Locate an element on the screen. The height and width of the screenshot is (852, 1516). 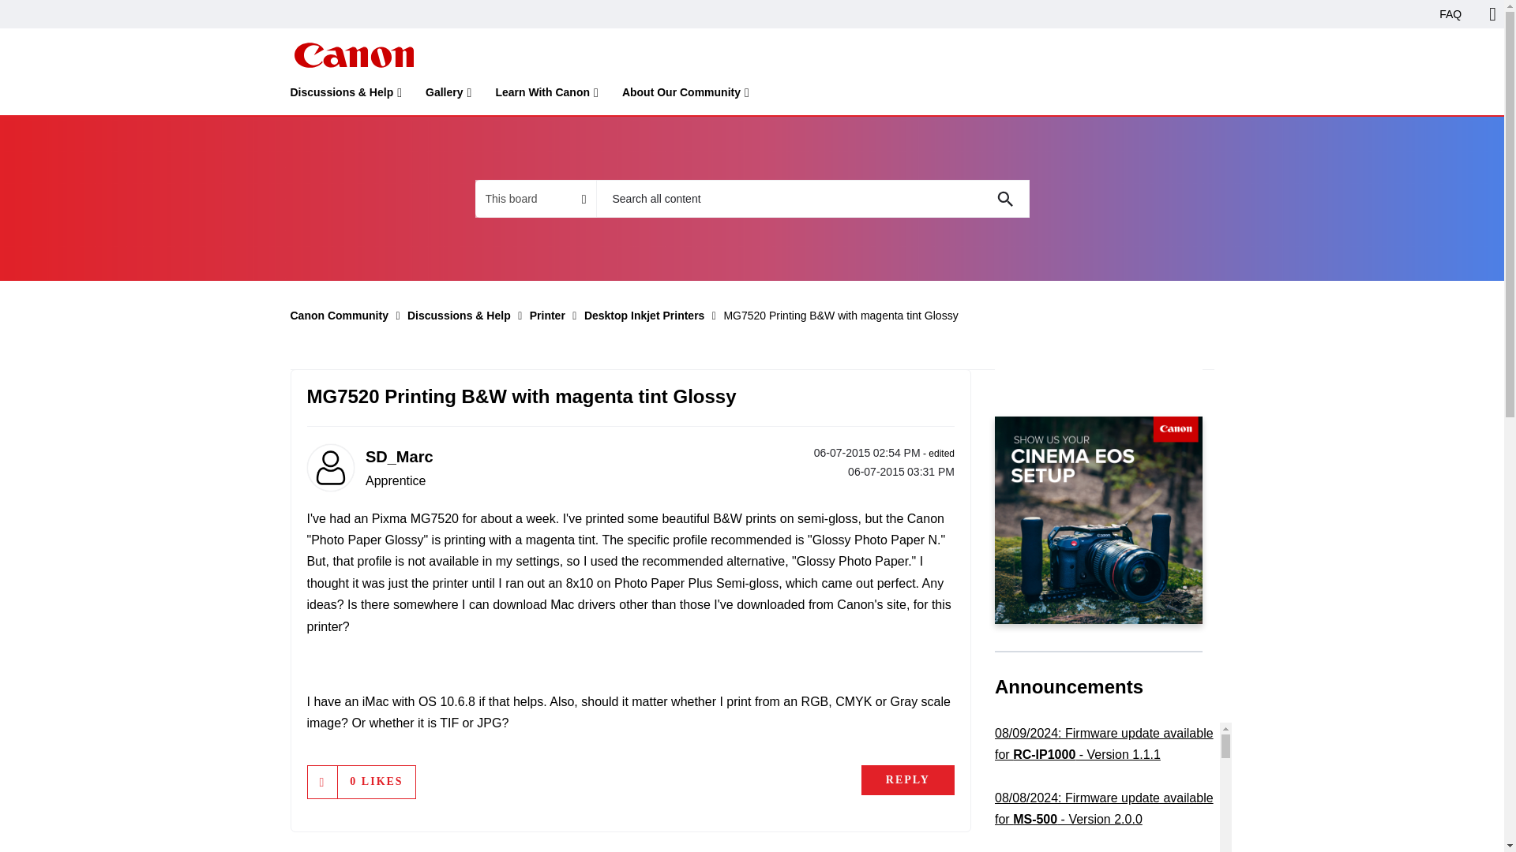
Learn With Canon is located at coordinates (546, 95).